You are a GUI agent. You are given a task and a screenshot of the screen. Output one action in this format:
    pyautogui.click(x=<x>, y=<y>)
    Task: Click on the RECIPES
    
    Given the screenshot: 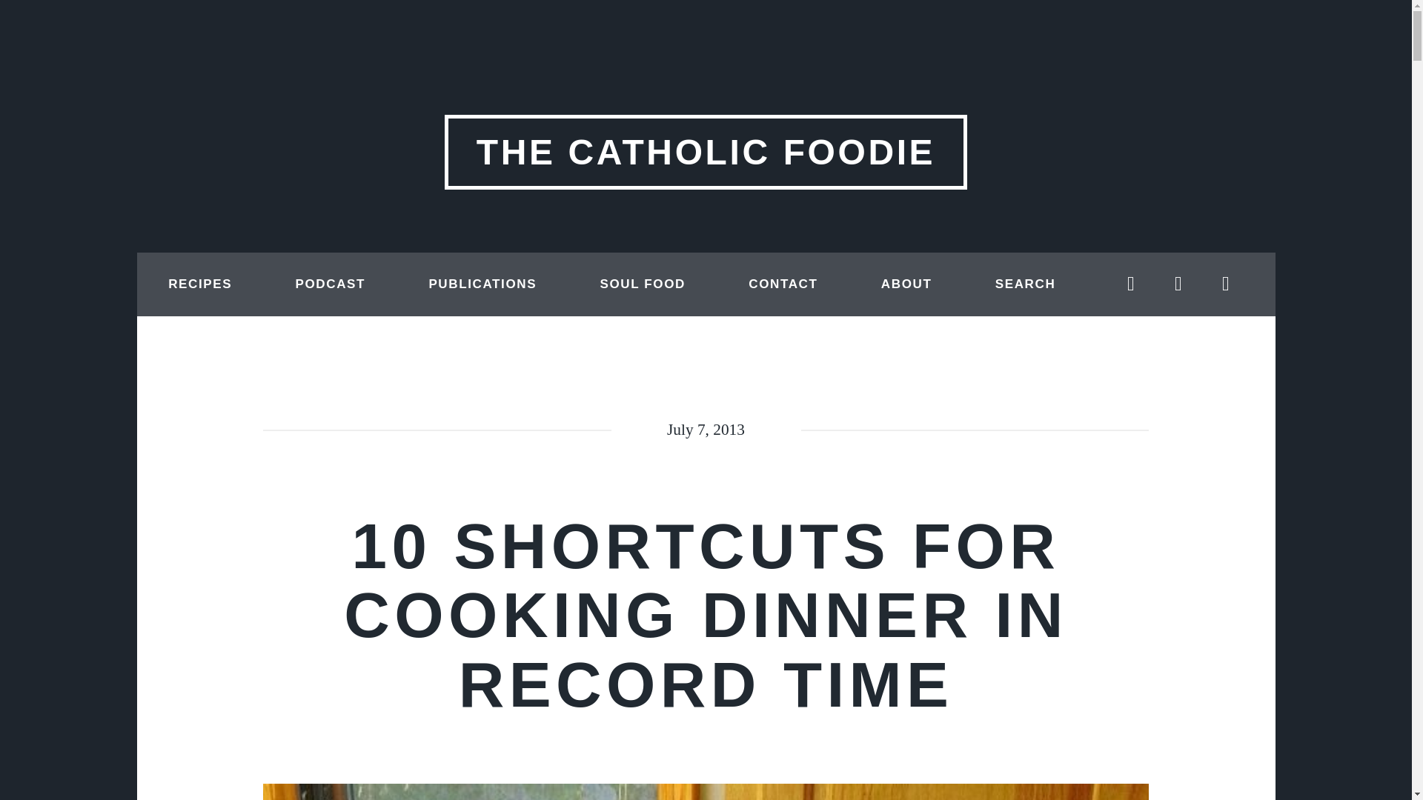 What is the action you would take?
    pyautogui.click(x=200, y=284)
    